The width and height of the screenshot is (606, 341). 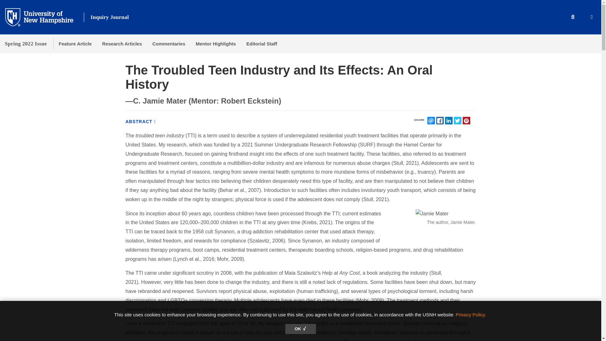 I want to click on LINKEDIN, so click(x=449, y=121).